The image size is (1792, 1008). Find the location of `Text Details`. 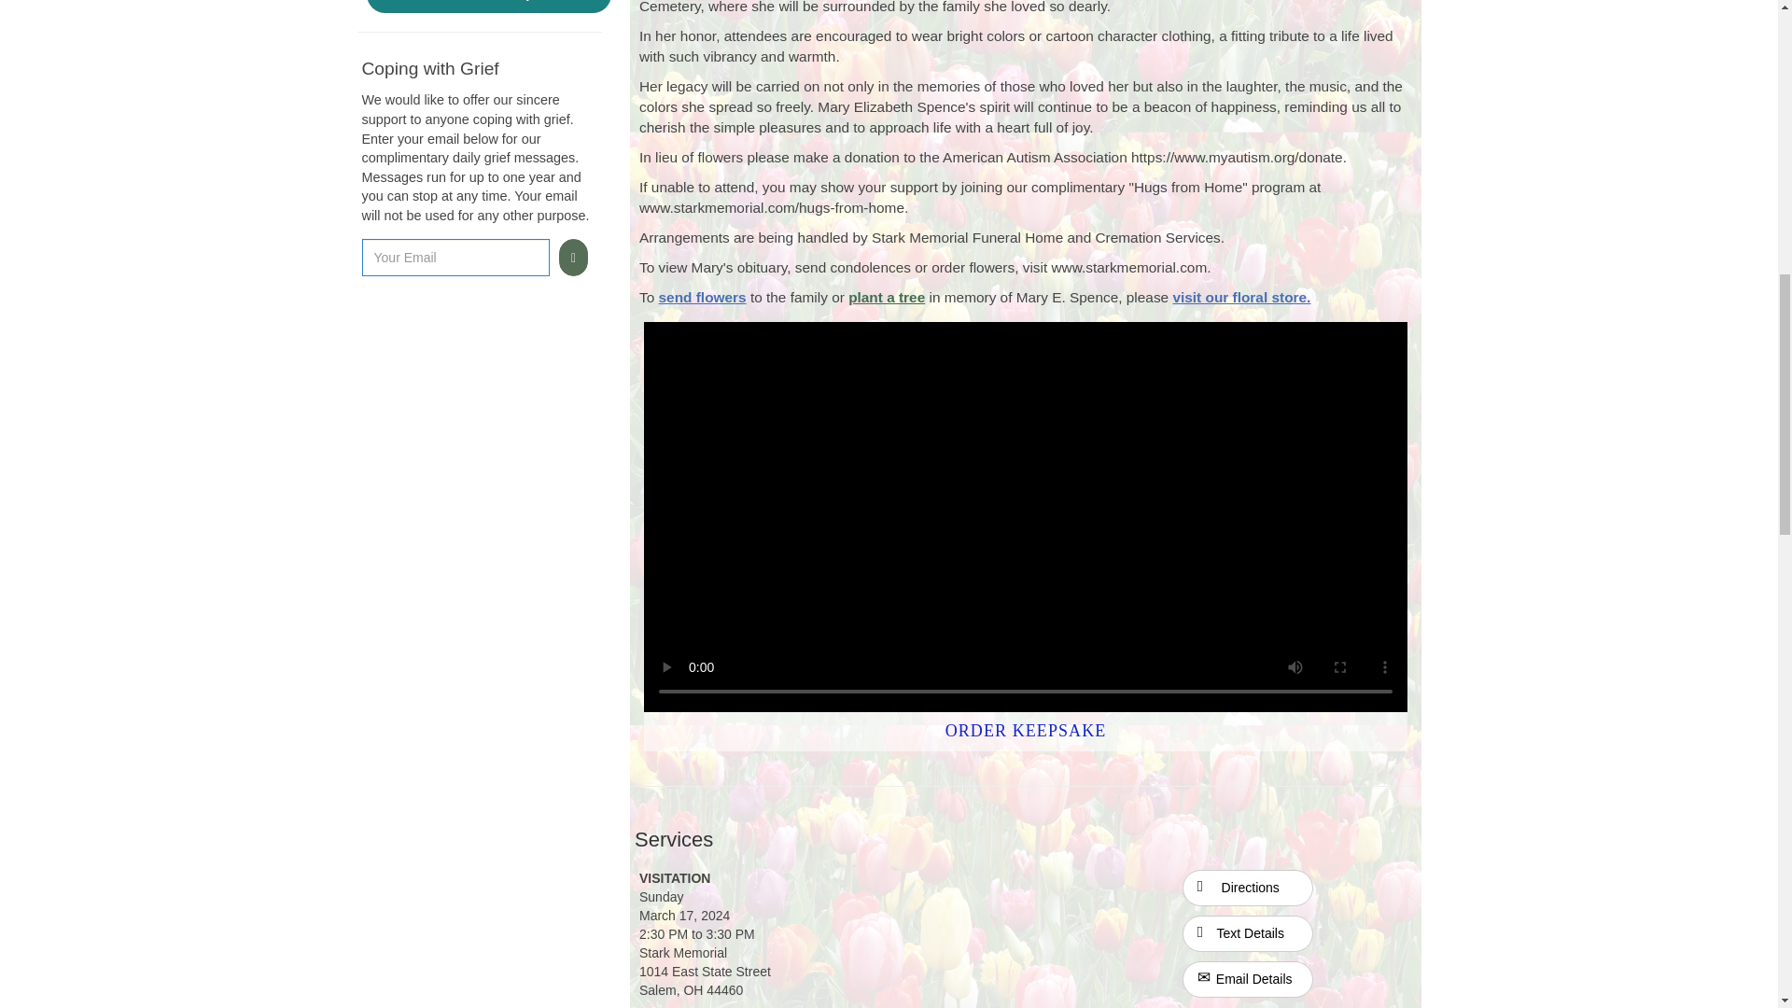

Text Details is located at coordinates (1248, 933).